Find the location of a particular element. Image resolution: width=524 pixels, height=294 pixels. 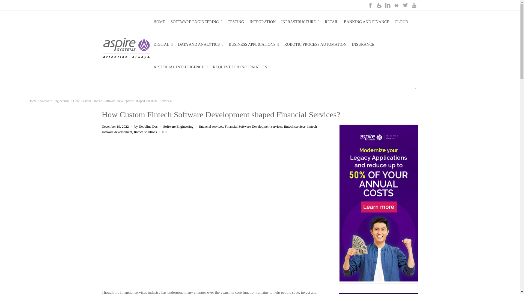

Infrastructure Managed Services is located at coordinates (300, 22).